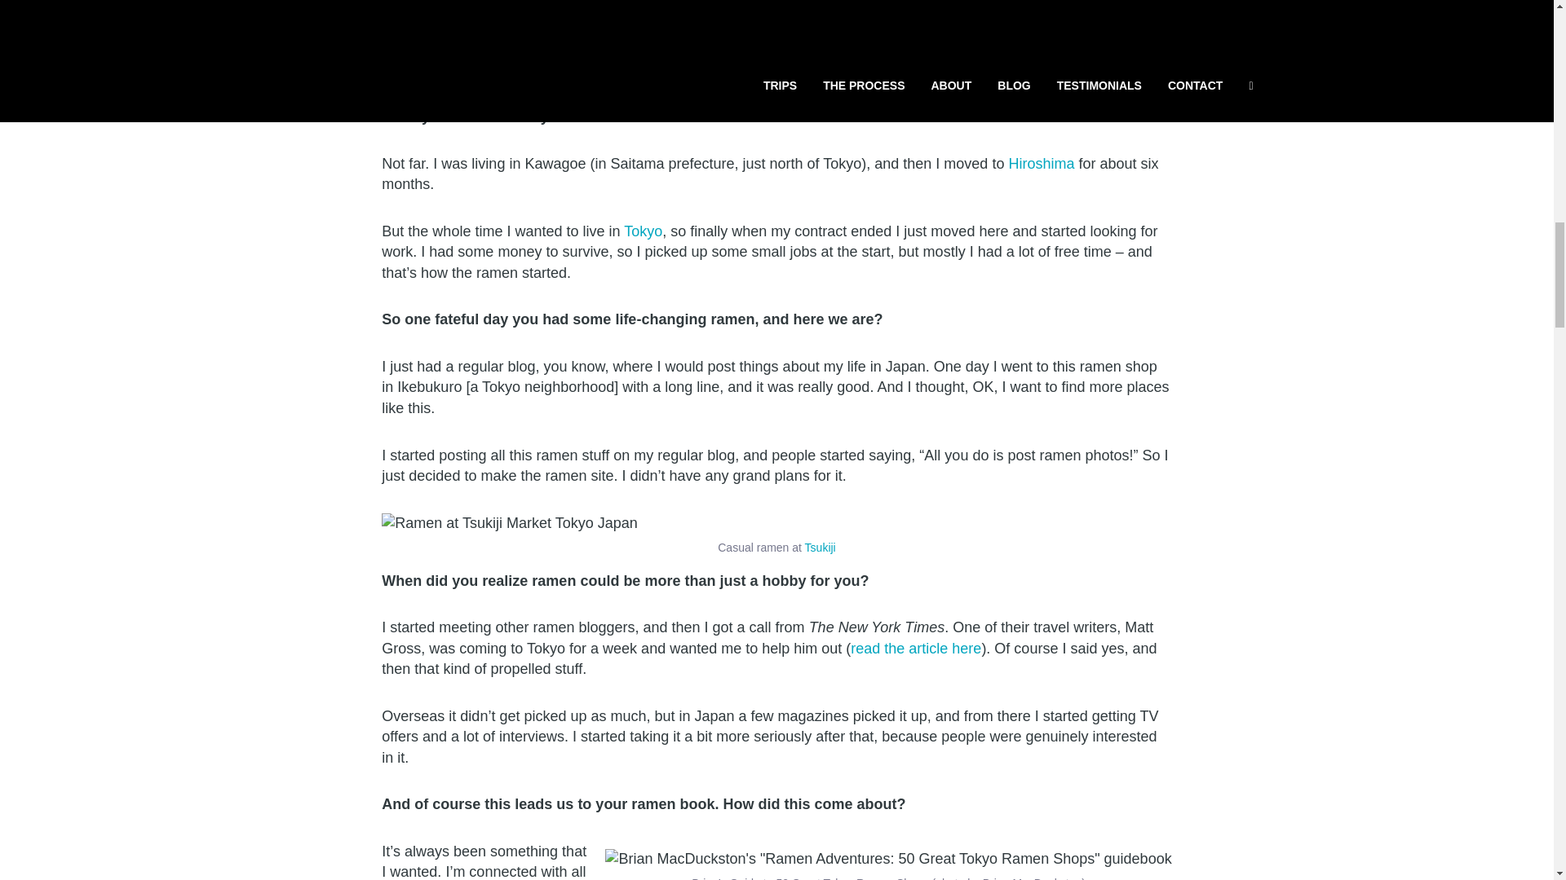 The image size is (1566, 880). Describe the element at coordinates (643, 231) in the screenshot. I see `Tokyo` at that location.